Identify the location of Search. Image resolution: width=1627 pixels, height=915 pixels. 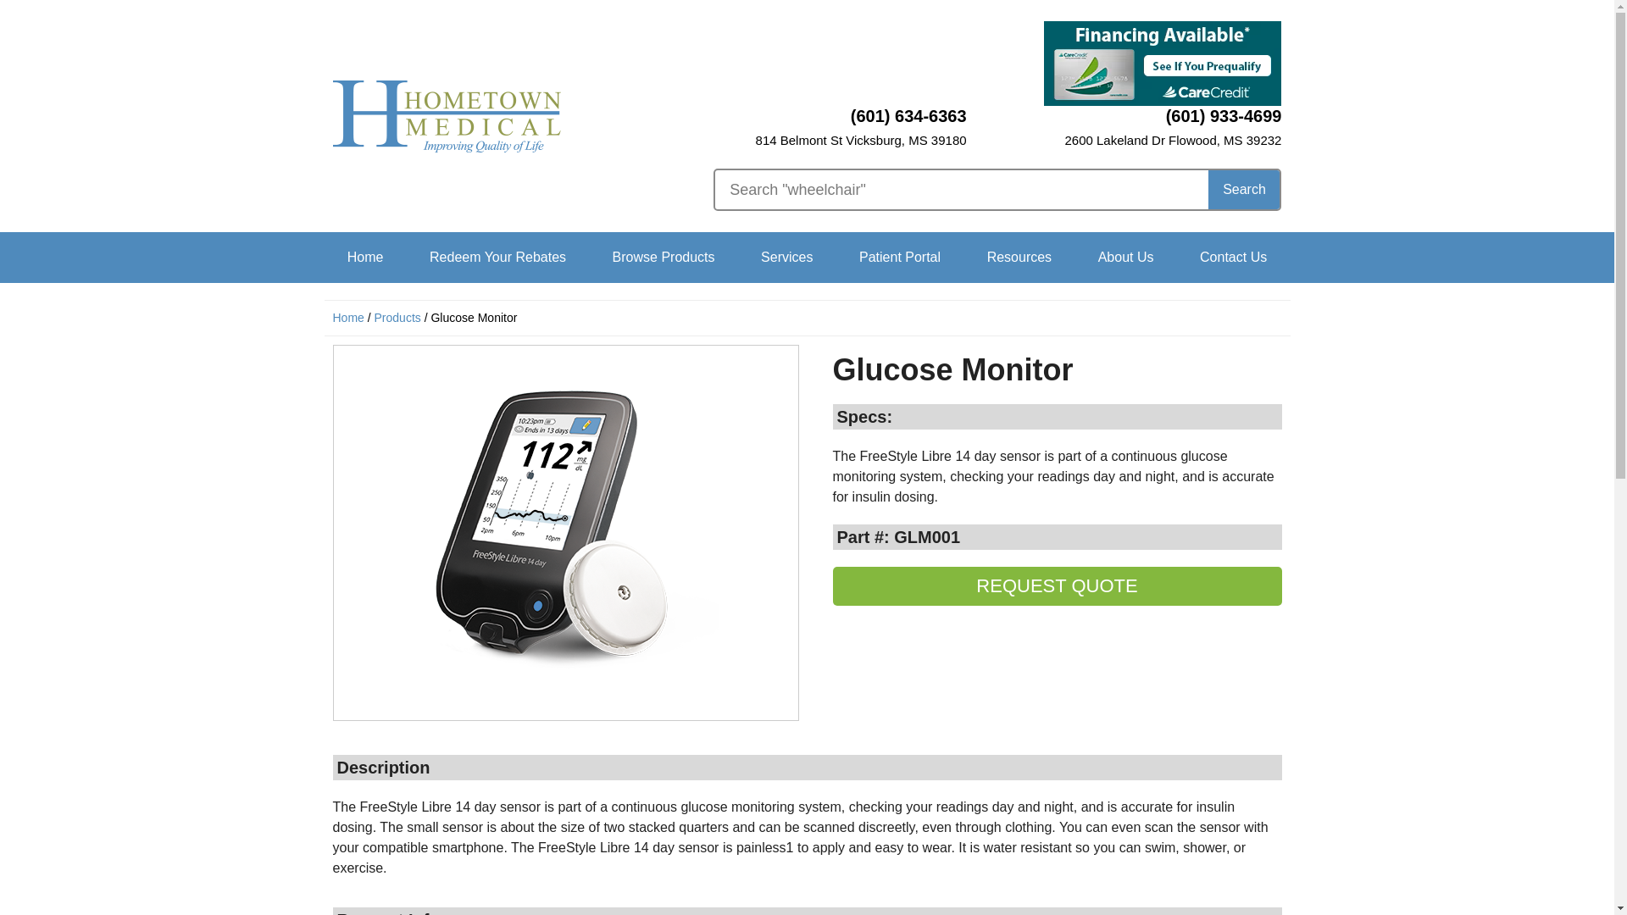
(1244, 190).